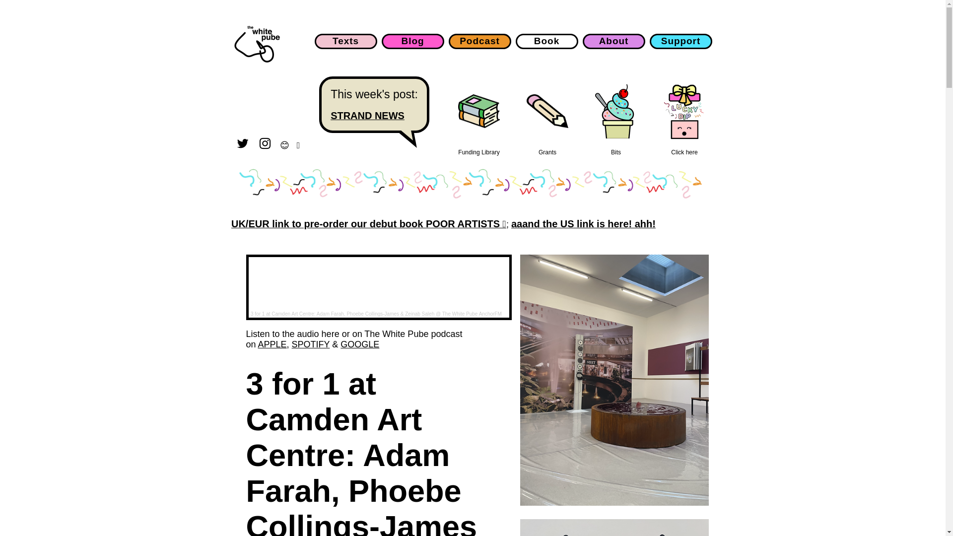 The height and width of the screenshot is (536, 953). What do you see at coordinates (681, 41) in the screenshot?
I see `Support` at bounding box center [681, 41].